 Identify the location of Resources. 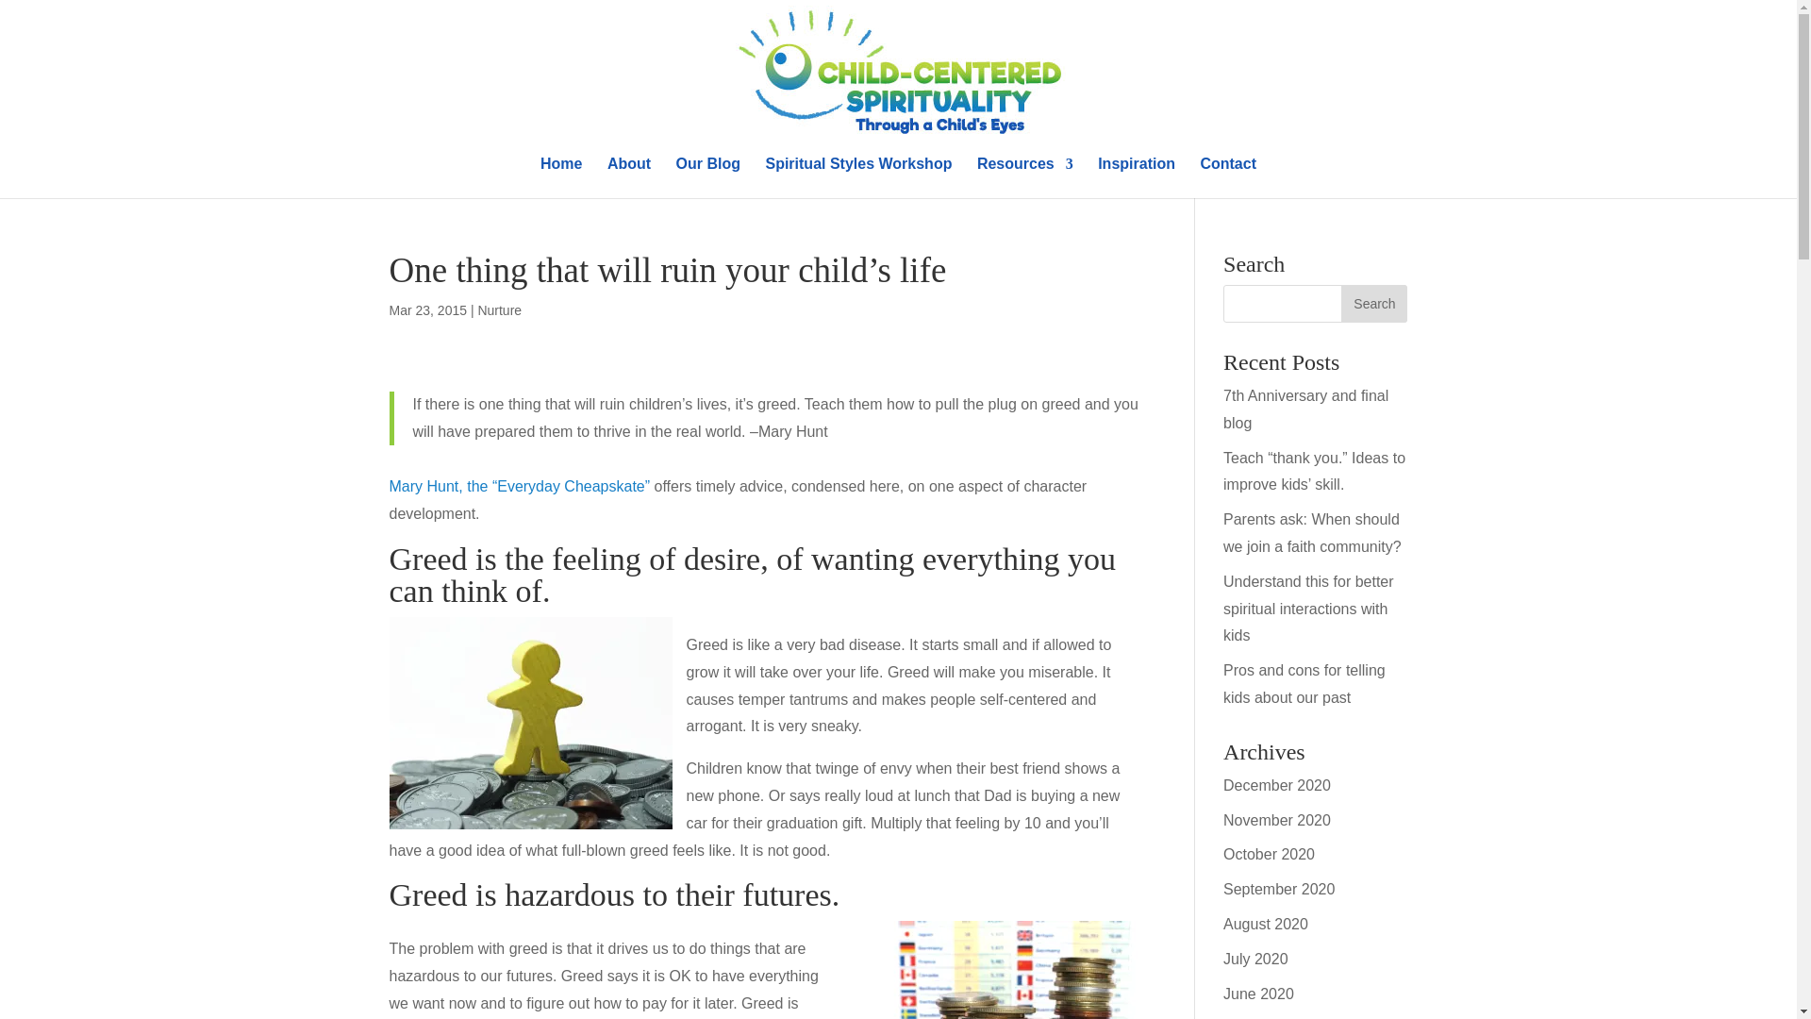
(1025, 177).